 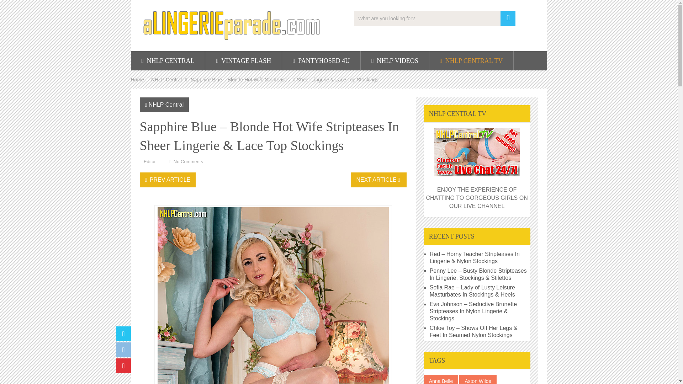 What do you see at coordinates (395, 60) in the screenshot?
I see `NHLP VIDEOS` at bounding box center [395, 60].